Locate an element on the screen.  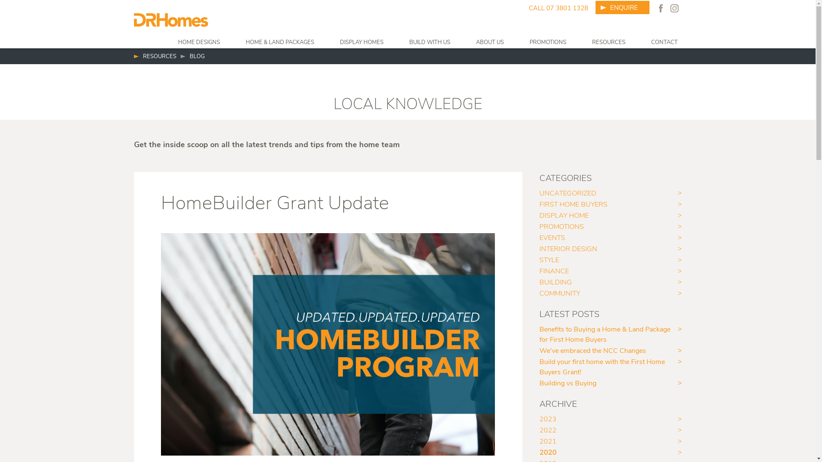
COMMUNITY is located at coordinates (611, 293).